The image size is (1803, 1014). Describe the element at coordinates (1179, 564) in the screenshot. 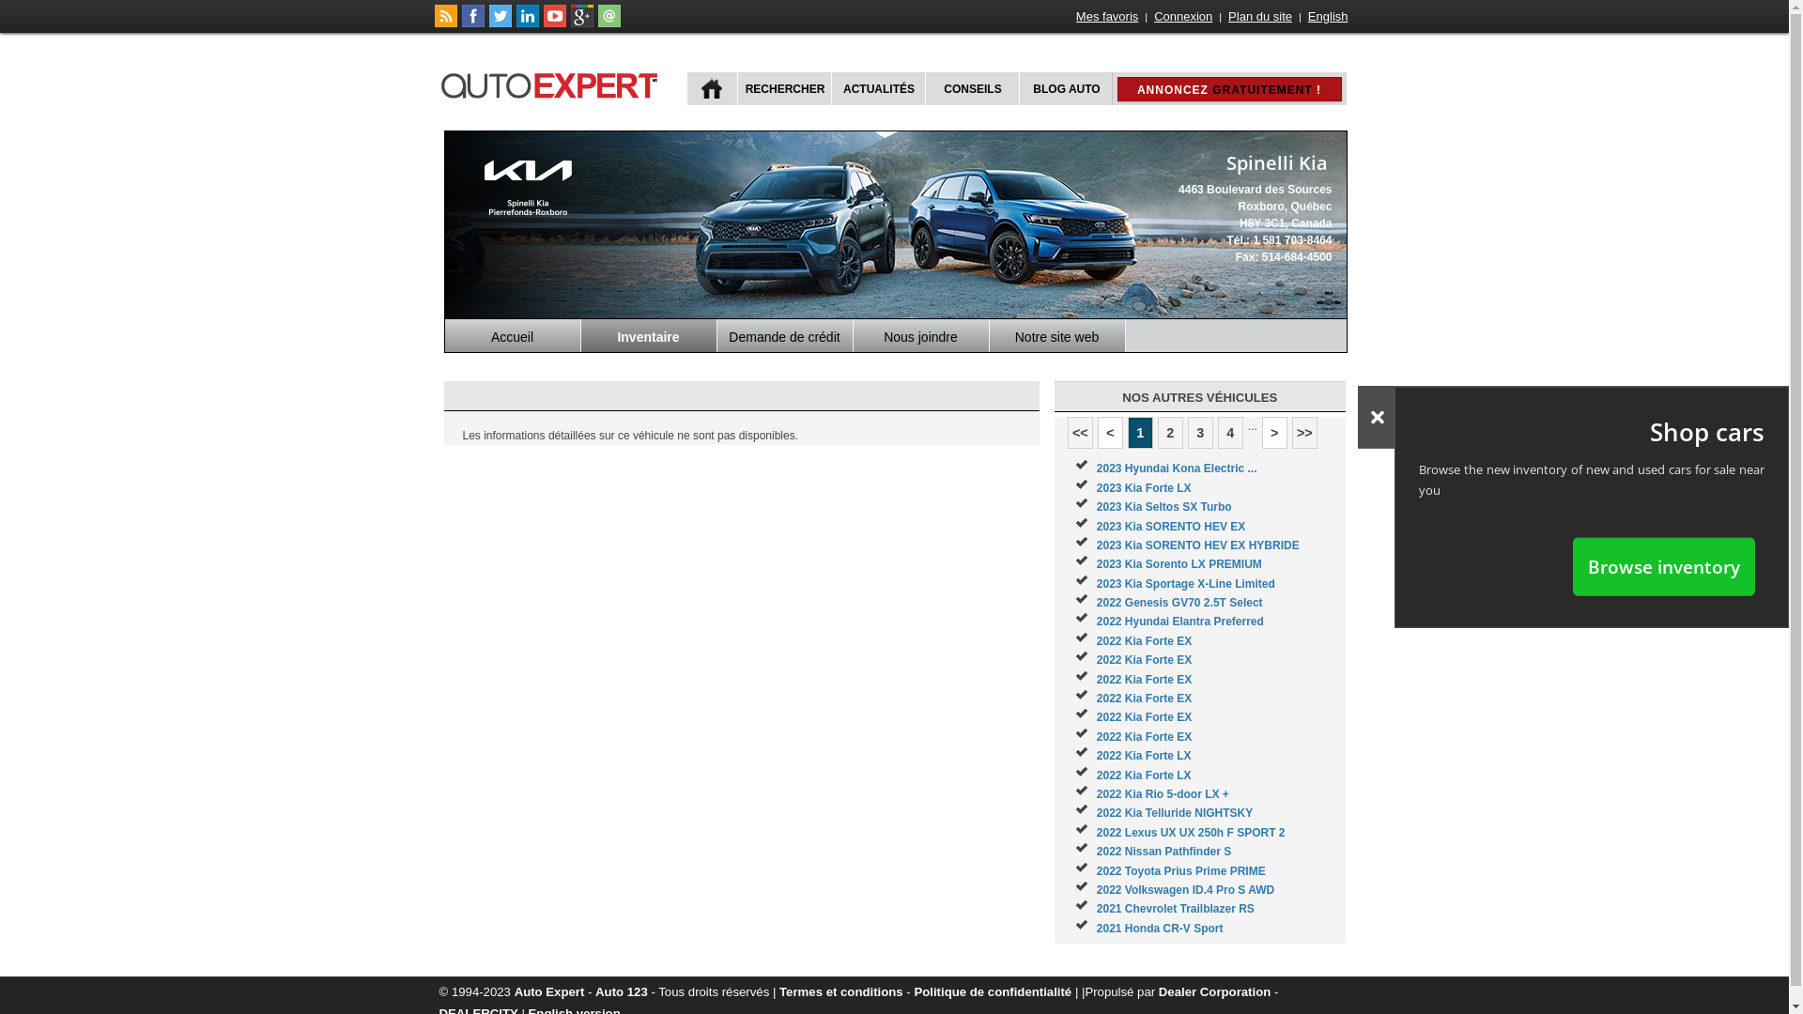

I see `2023 Kia Sorento LX PREMIUM` at that location.